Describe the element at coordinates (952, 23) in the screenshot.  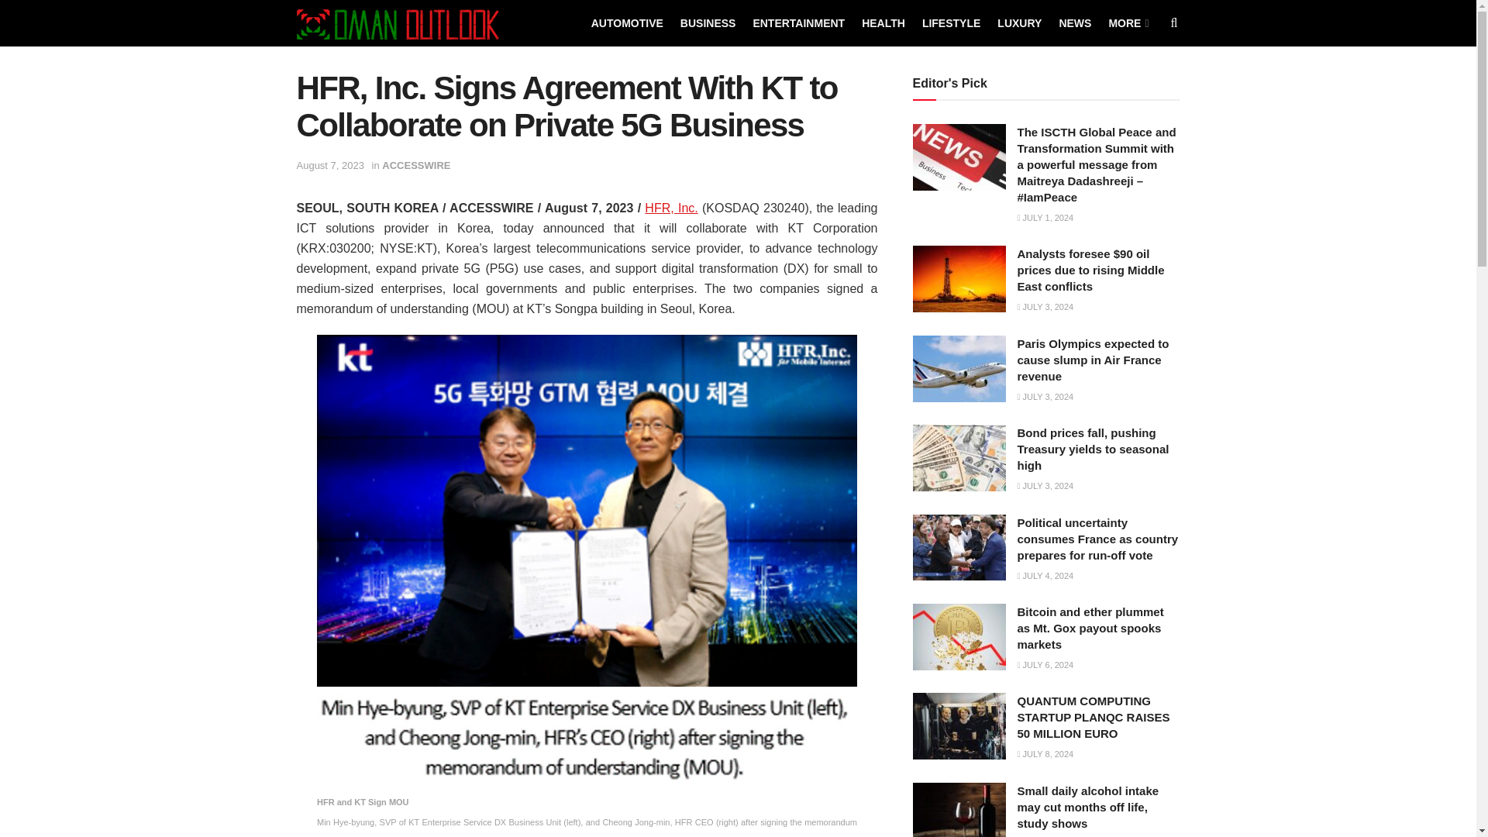
I see `LIFESTYLE` at that location.